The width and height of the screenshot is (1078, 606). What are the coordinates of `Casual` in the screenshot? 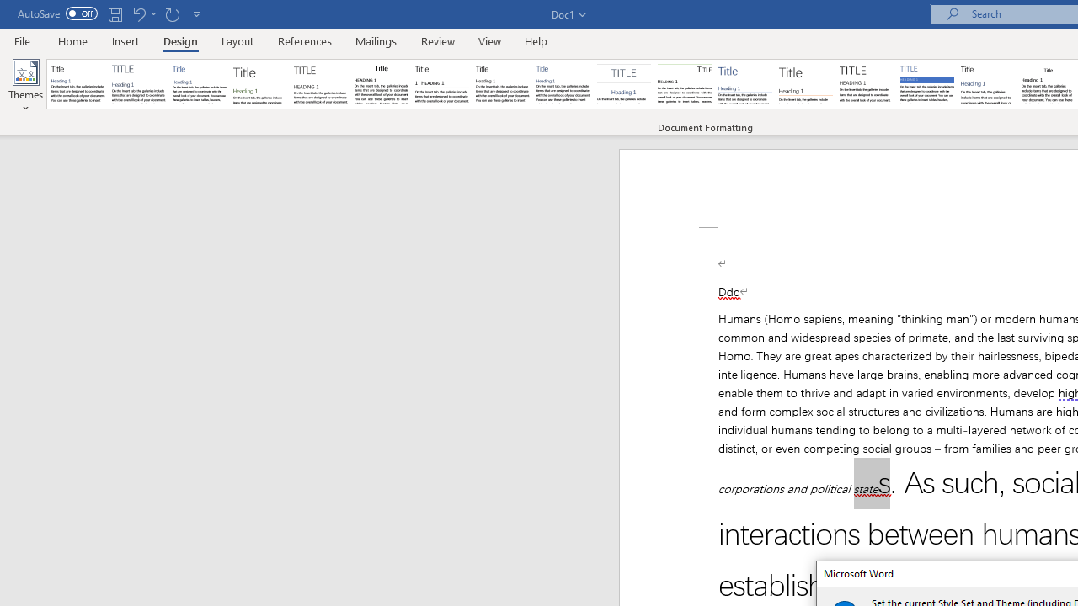 It's located at (563, 84).